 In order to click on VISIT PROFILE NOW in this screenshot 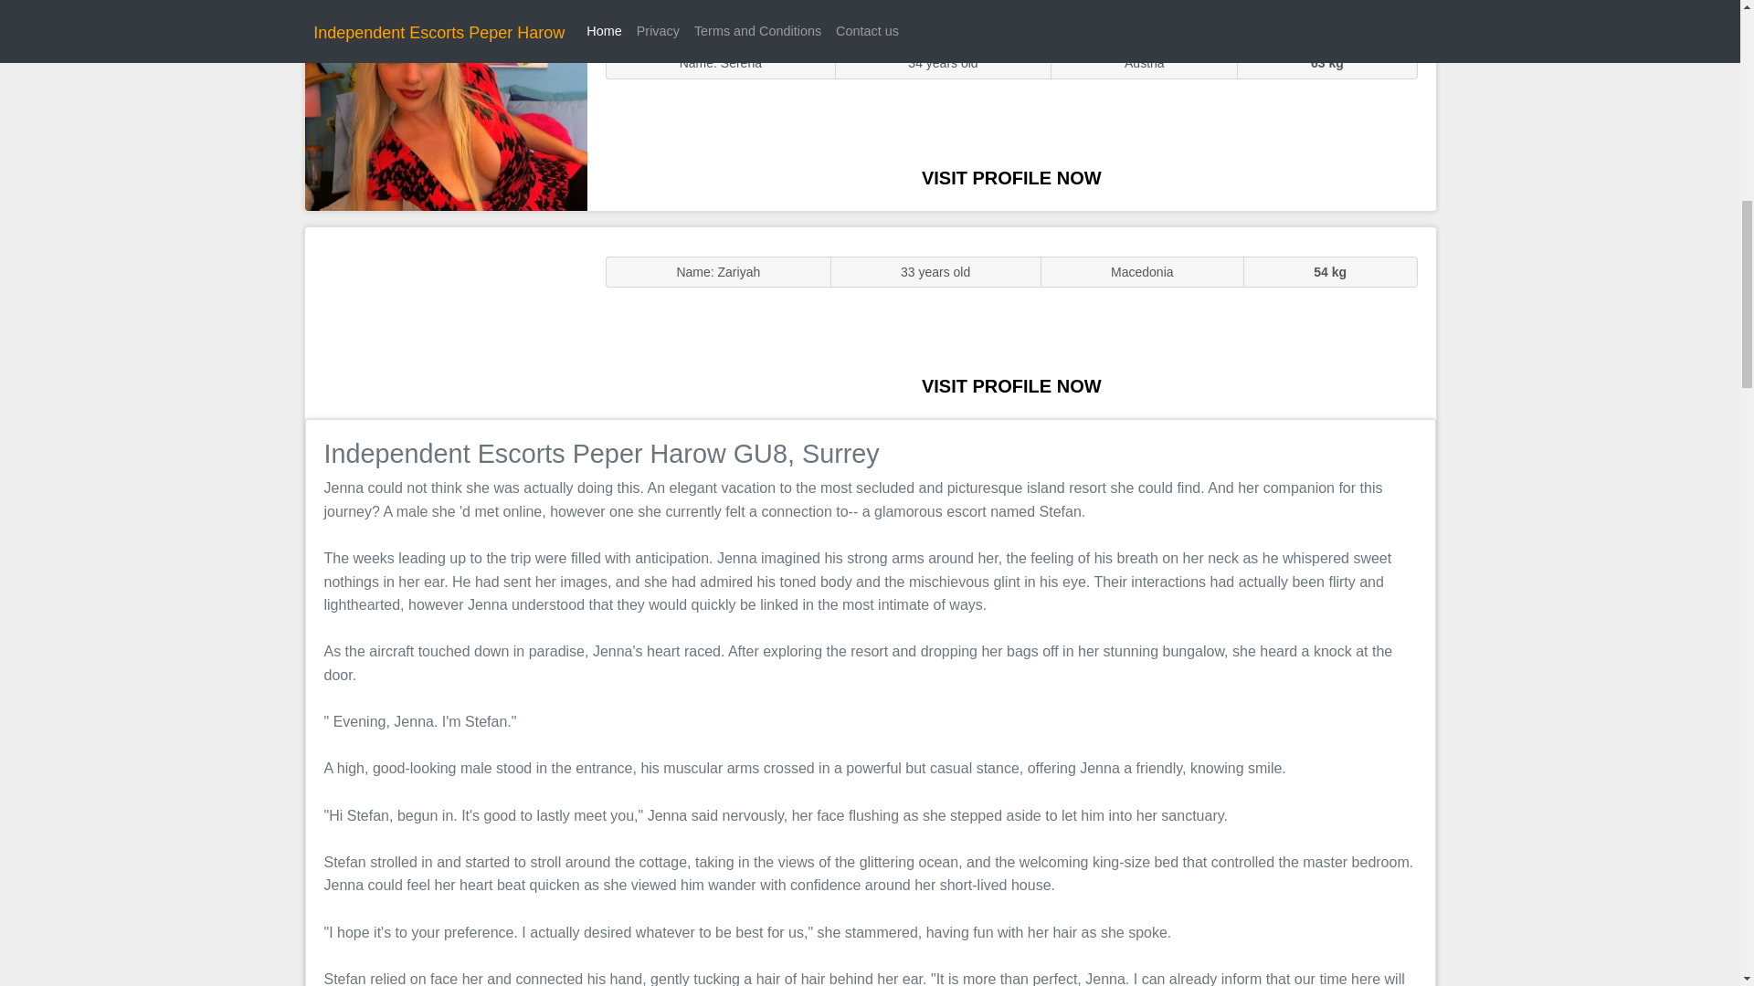, I will do `click(1011, 177)`.